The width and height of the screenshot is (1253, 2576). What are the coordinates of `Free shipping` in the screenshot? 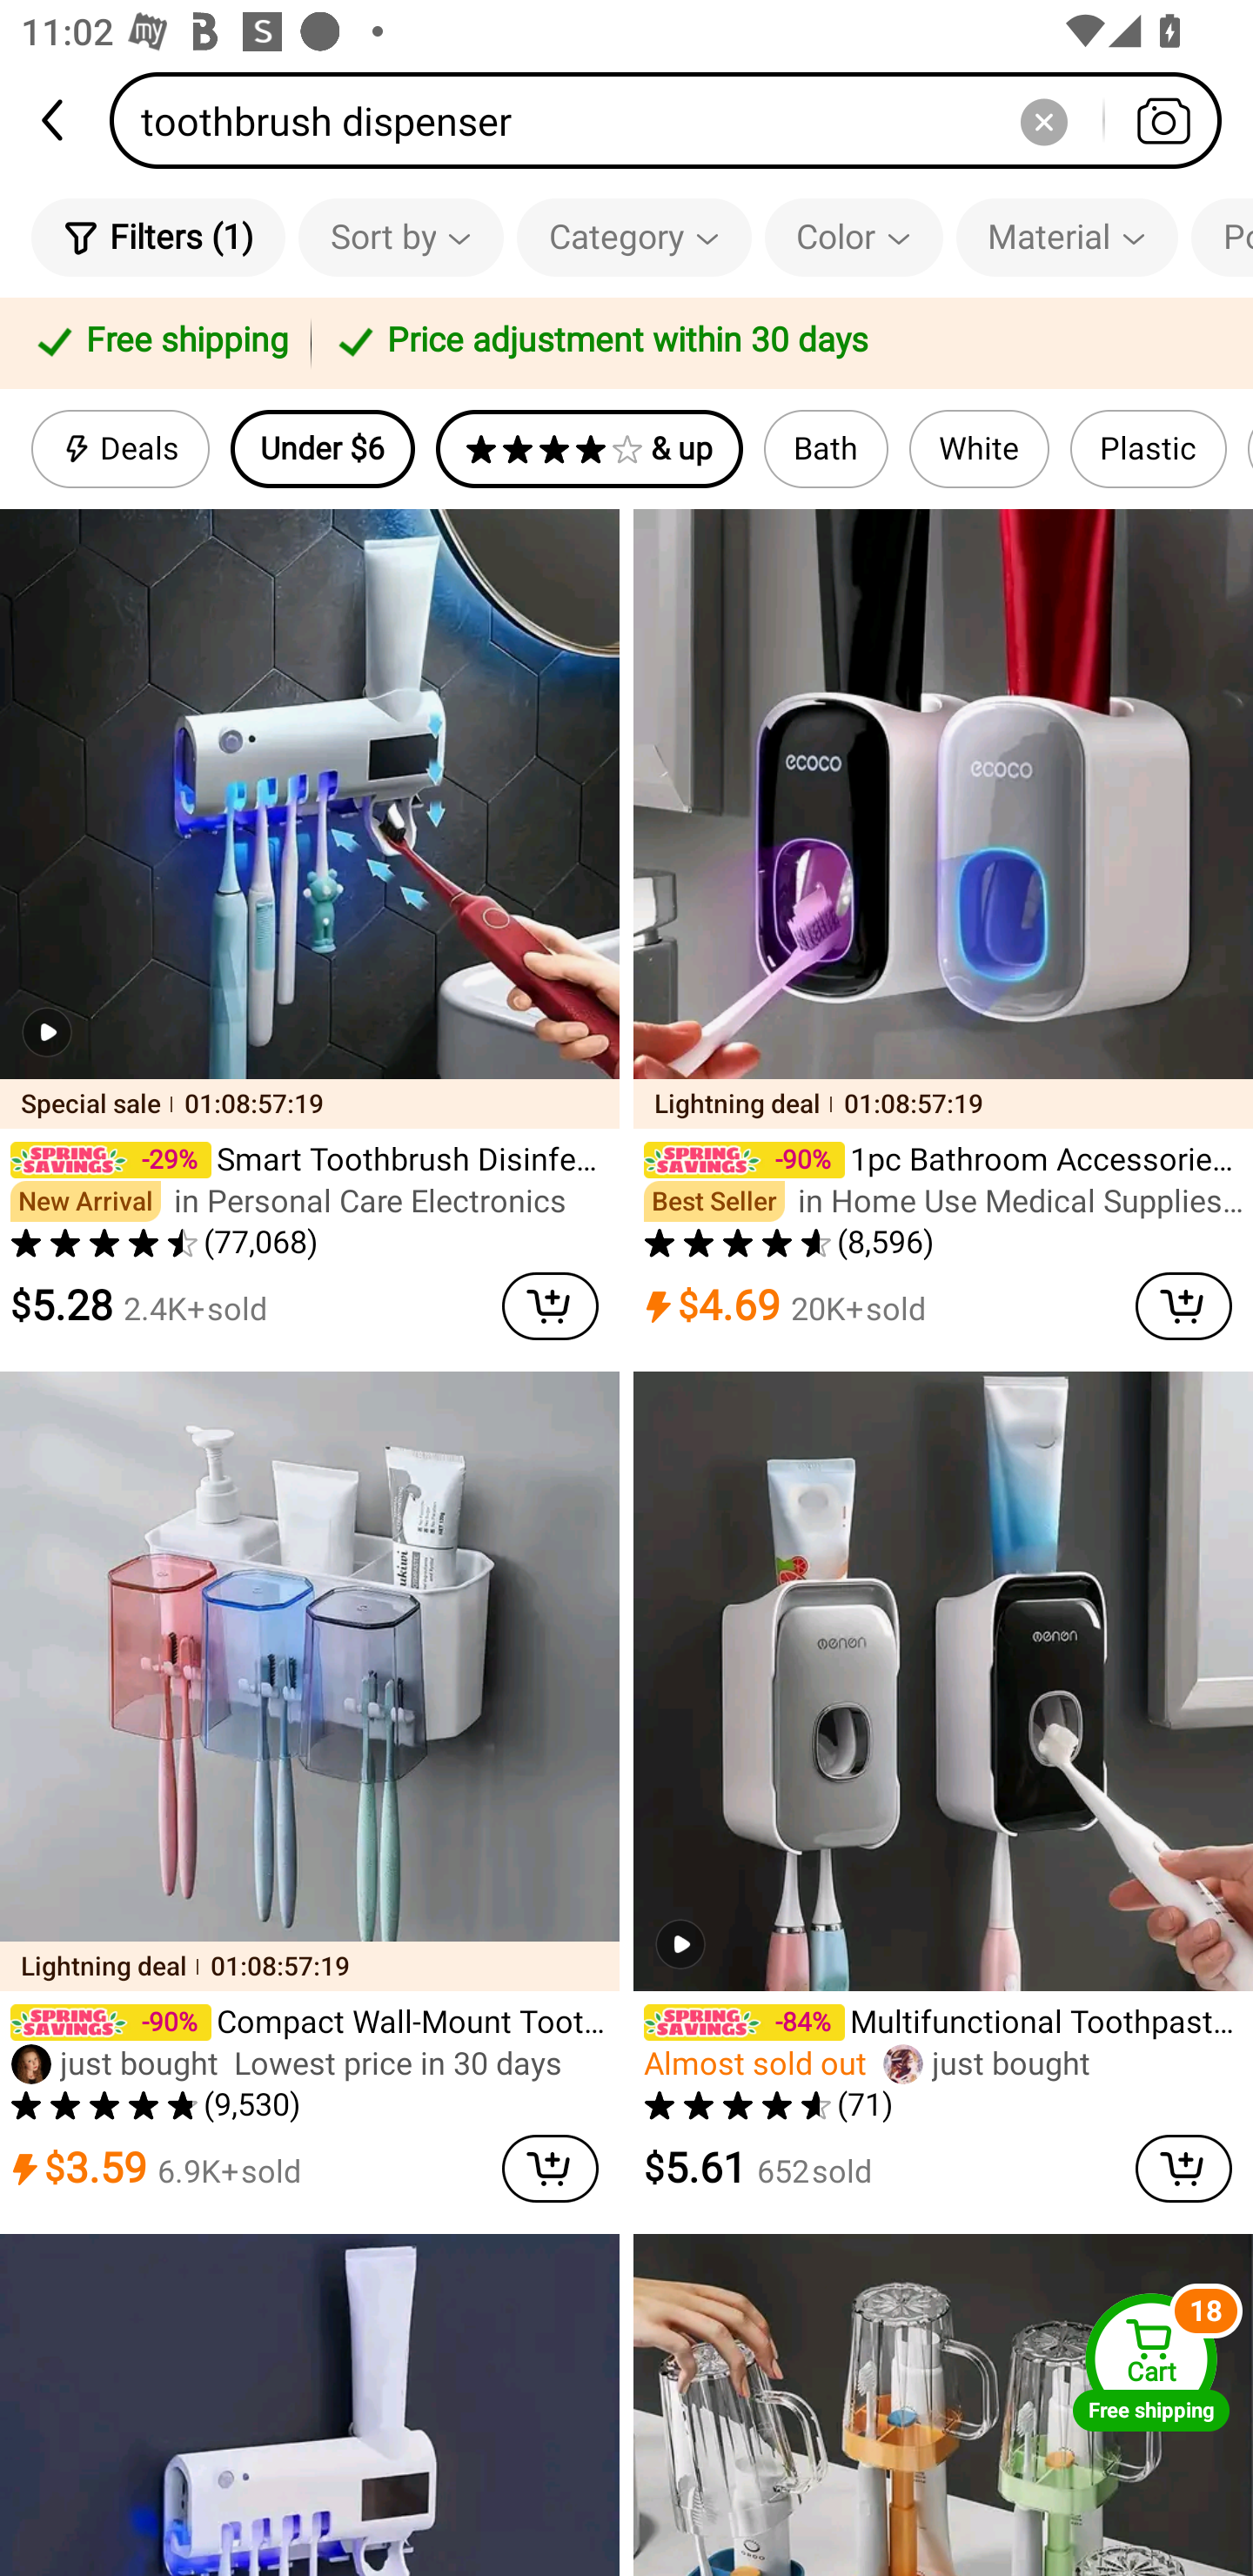 It's located at (160, 343).